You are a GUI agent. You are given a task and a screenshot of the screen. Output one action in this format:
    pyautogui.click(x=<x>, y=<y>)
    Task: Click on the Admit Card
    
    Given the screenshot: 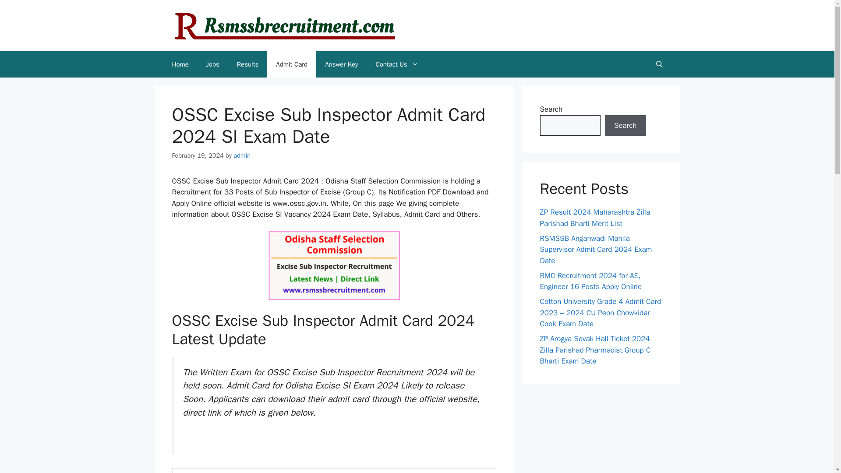 What is the action you would take?
    pyautogui.click(x=292, y=64)
    